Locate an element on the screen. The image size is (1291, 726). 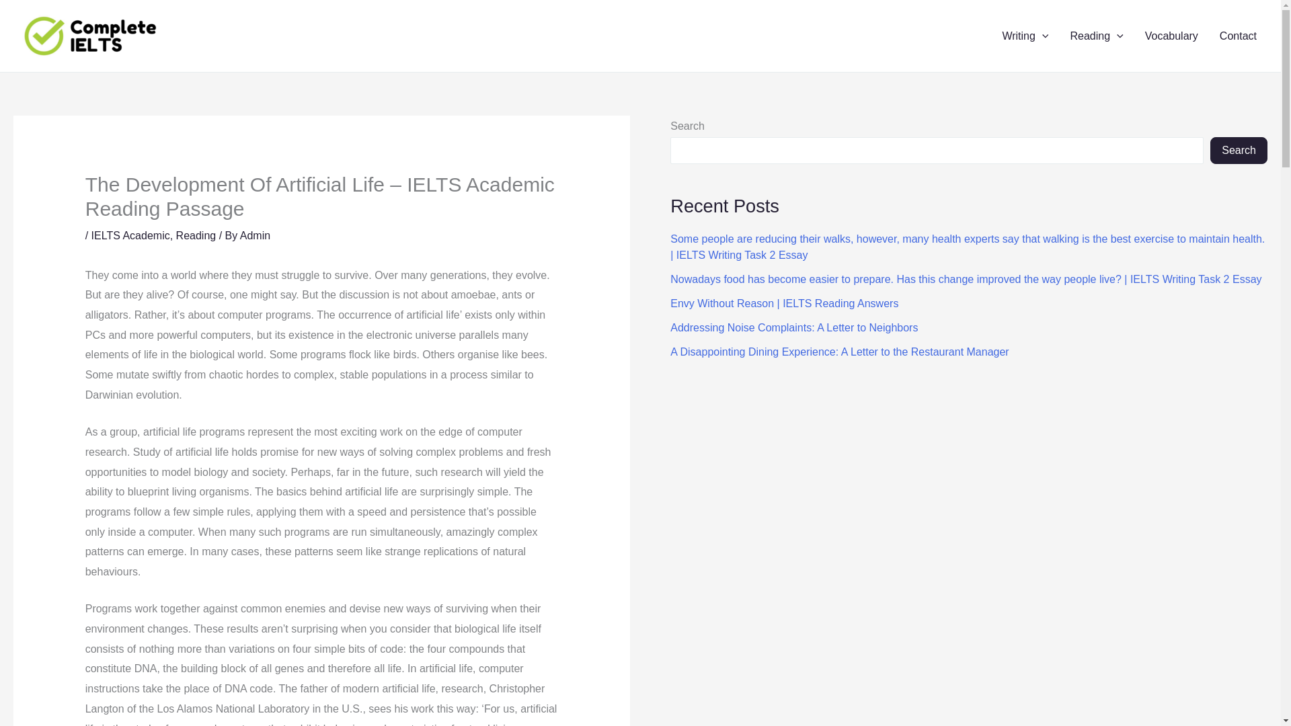
Reading is located at coordinates (196, 235).